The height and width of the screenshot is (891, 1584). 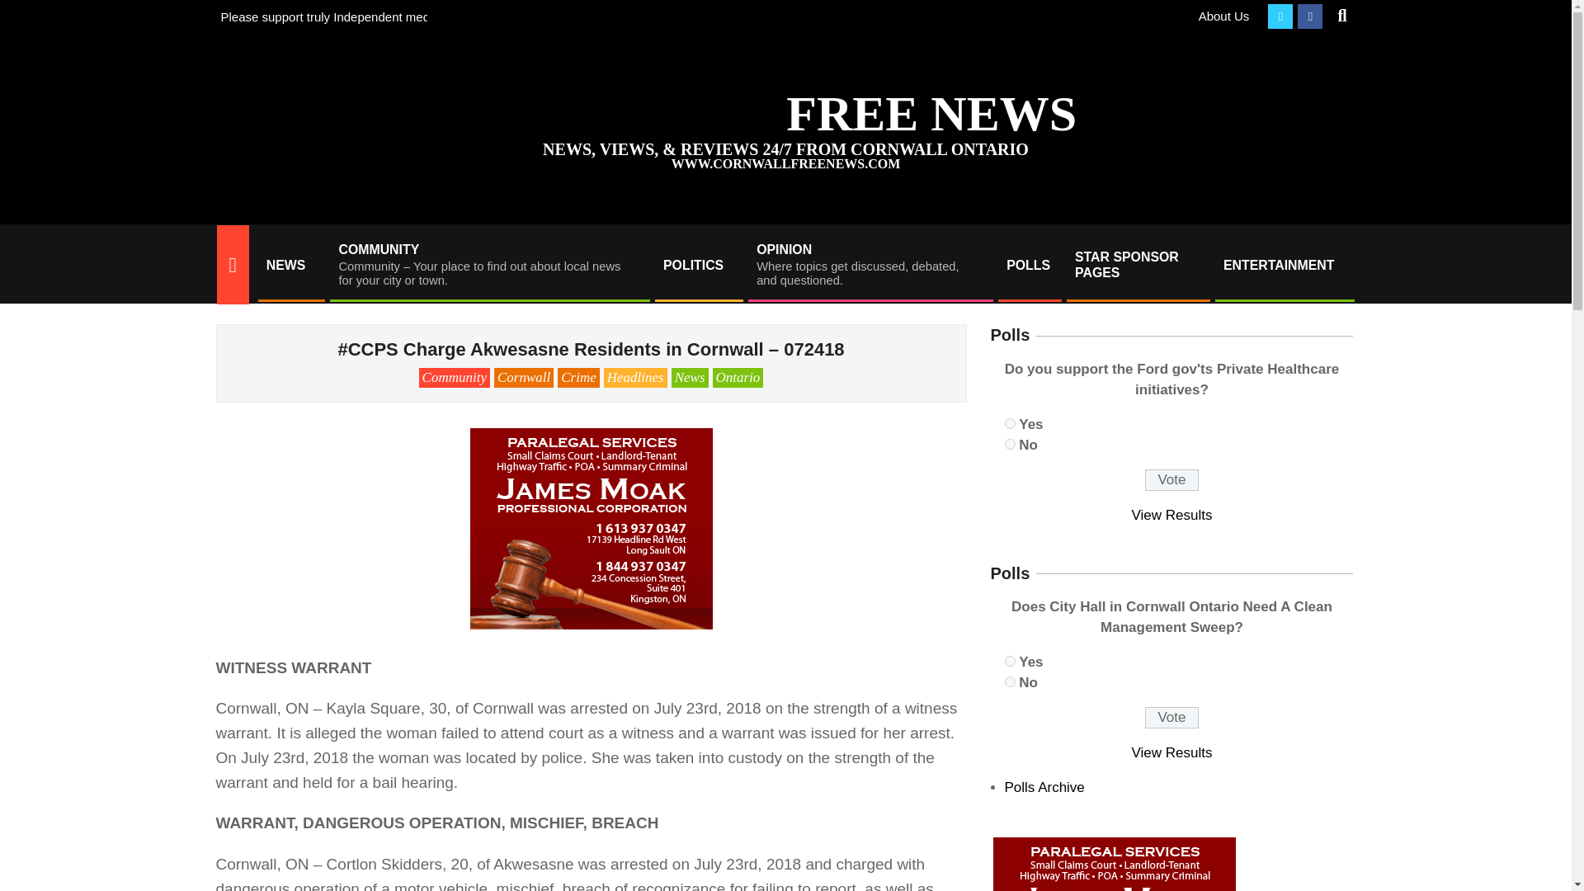 What do you see at coordinates (1137, 264) in the screenshot?
I see `View Results Of This Poll` at bounding box center [1137, 264].